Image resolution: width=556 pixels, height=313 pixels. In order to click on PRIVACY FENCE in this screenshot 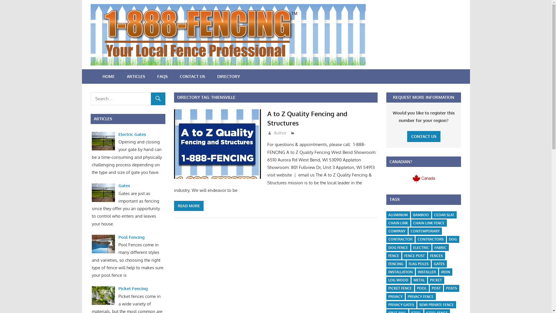, I will do `click(420, 297)`.